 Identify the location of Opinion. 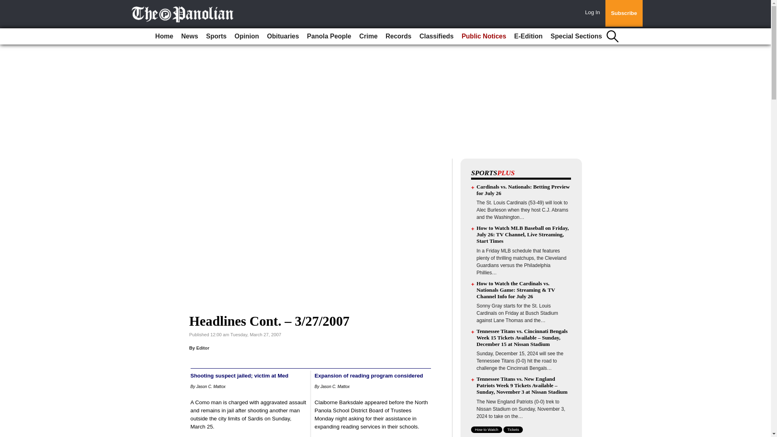
(247, 36).